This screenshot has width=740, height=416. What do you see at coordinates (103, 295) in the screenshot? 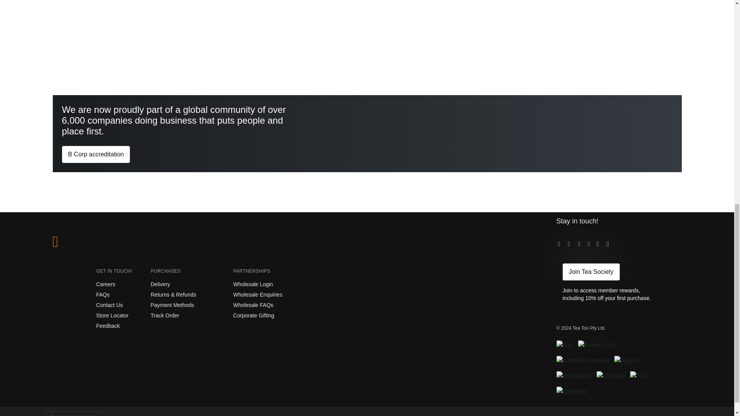
I see `Go to FAQs` at bounding box center [103, 295].